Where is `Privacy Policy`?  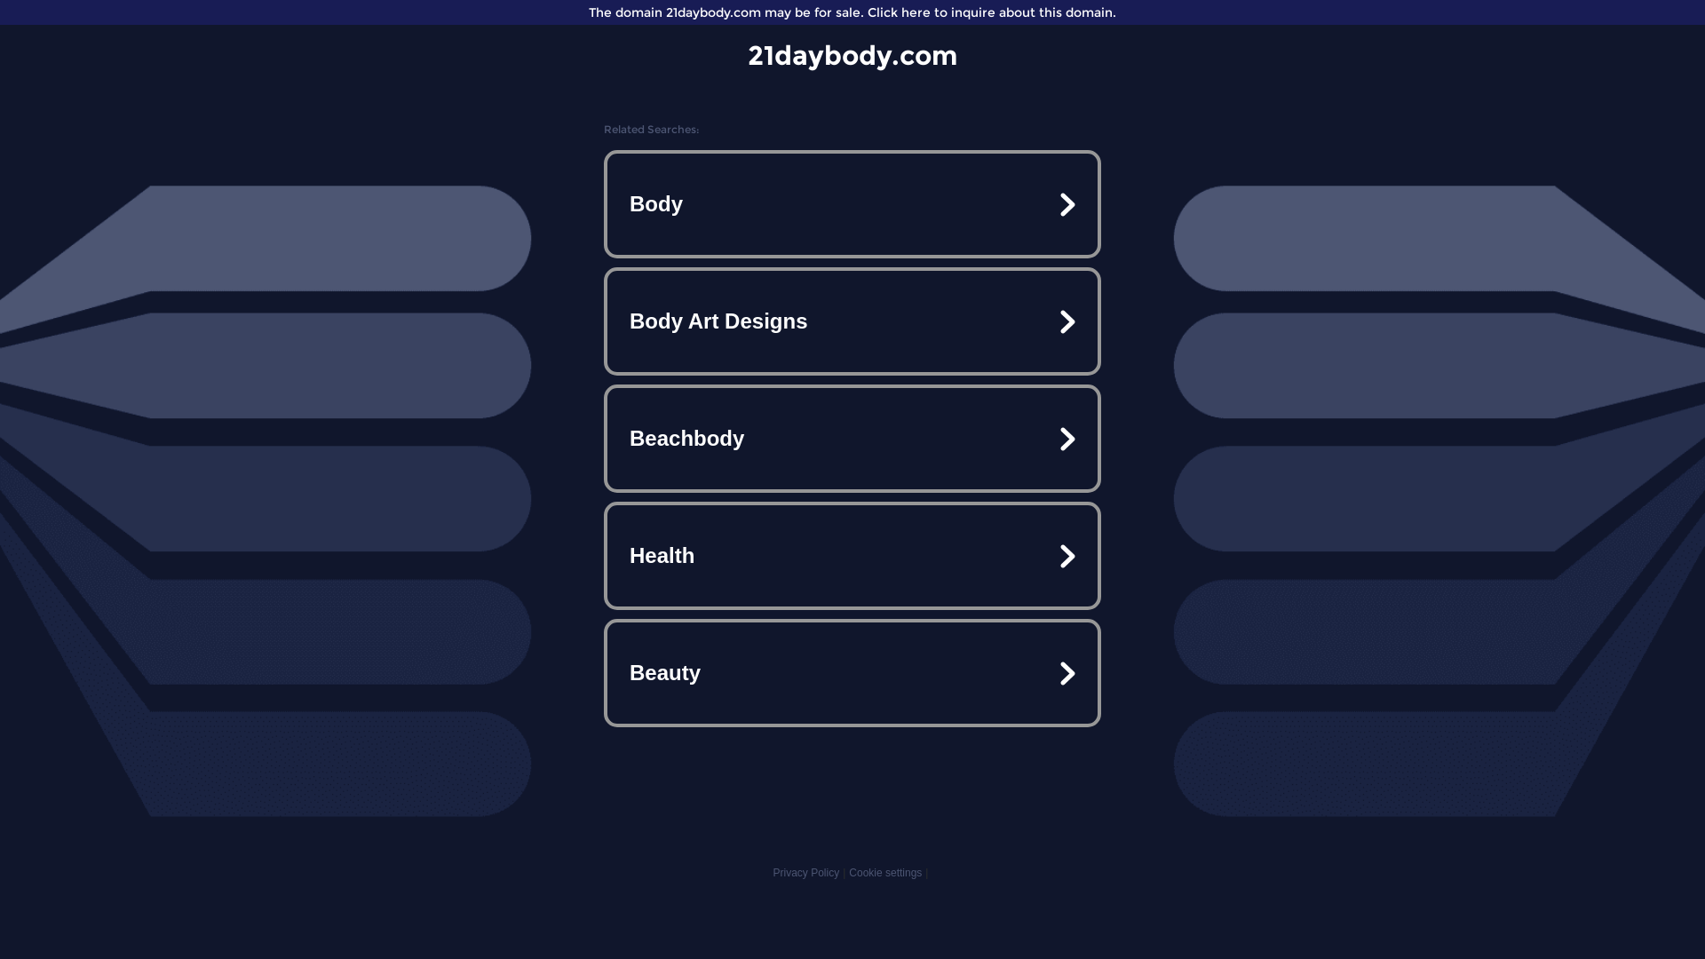
Privacy Policy is located at coordinates (806, 873).